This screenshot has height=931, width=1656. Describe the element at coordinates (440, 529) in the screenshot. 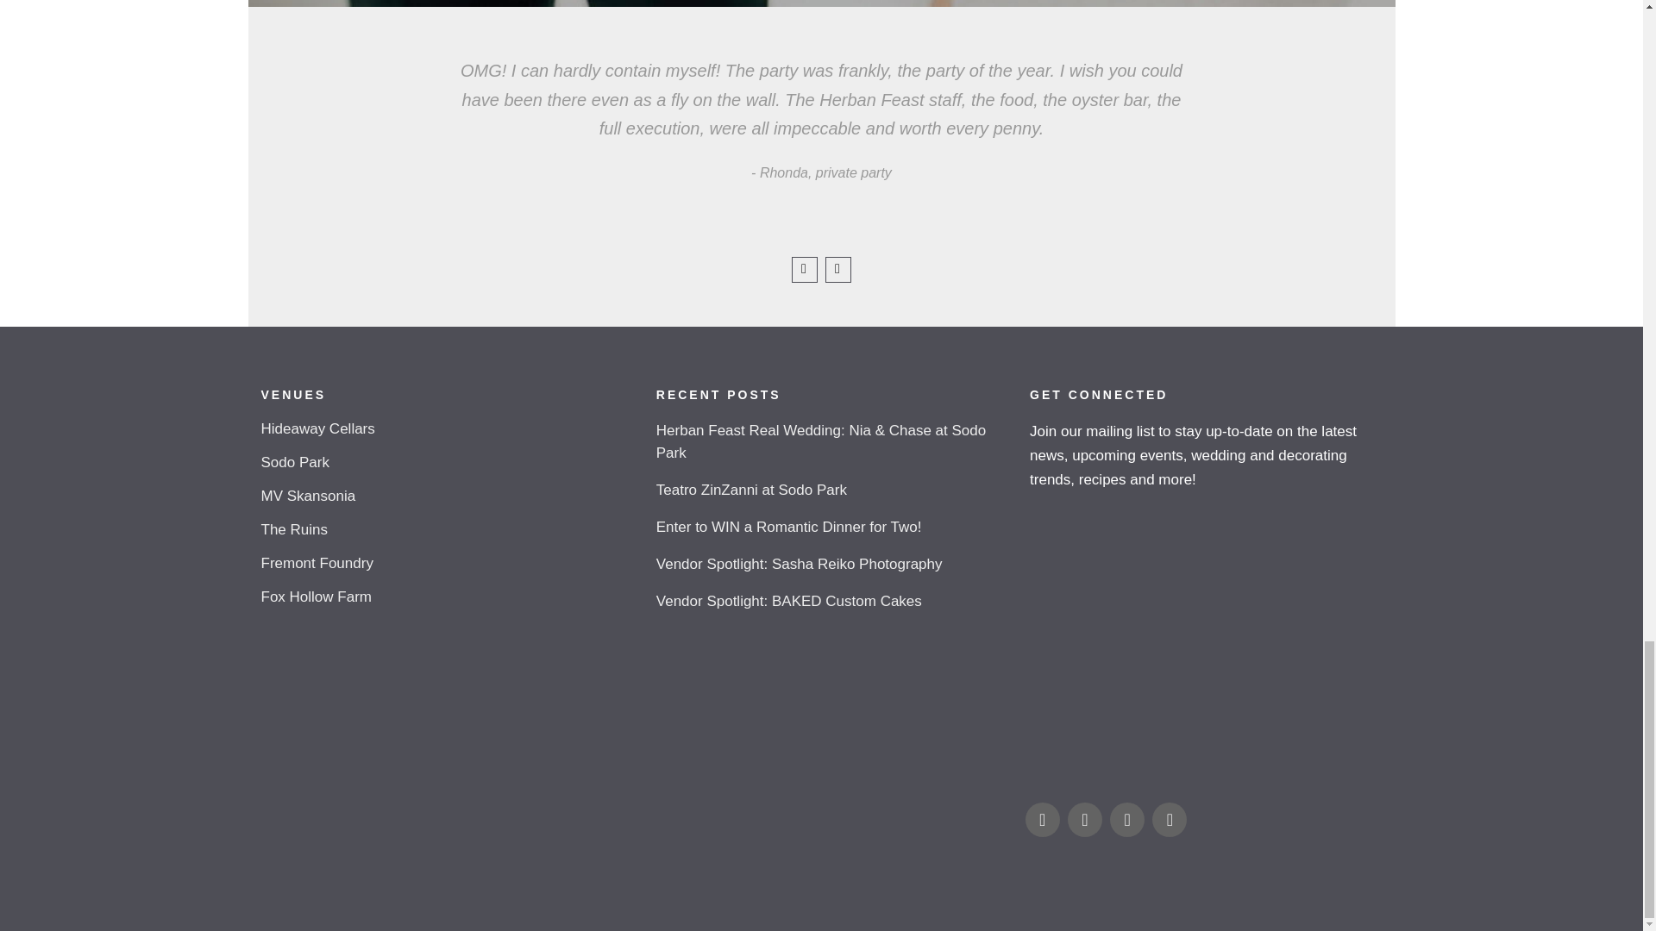

I see `The Ruins` at that location.